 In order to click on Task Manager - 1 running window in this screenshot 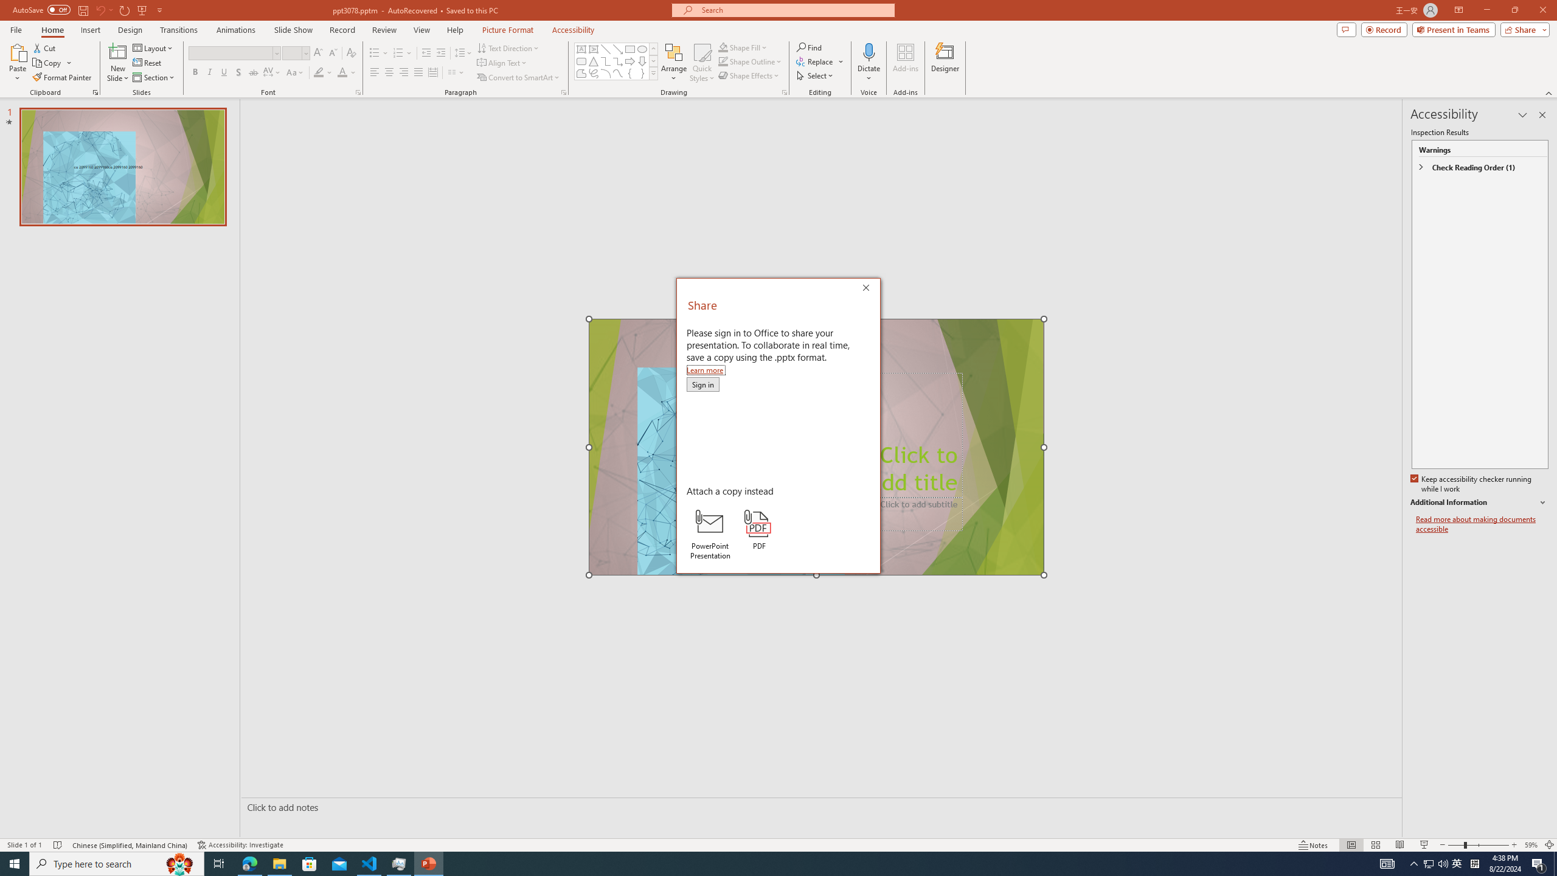, I will do `click(399, 864)`.